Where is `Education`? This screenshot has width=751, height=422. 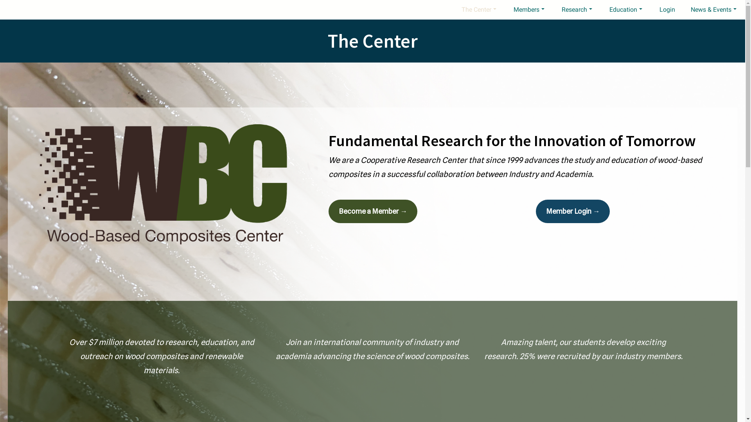
Education is located at coordinates (627, 10).